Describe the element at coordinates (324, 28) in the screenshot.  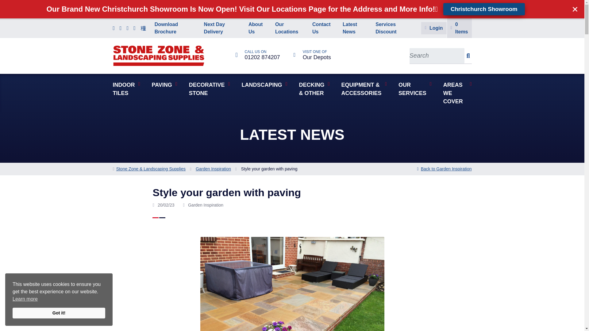
I see `0 Items` at that location.